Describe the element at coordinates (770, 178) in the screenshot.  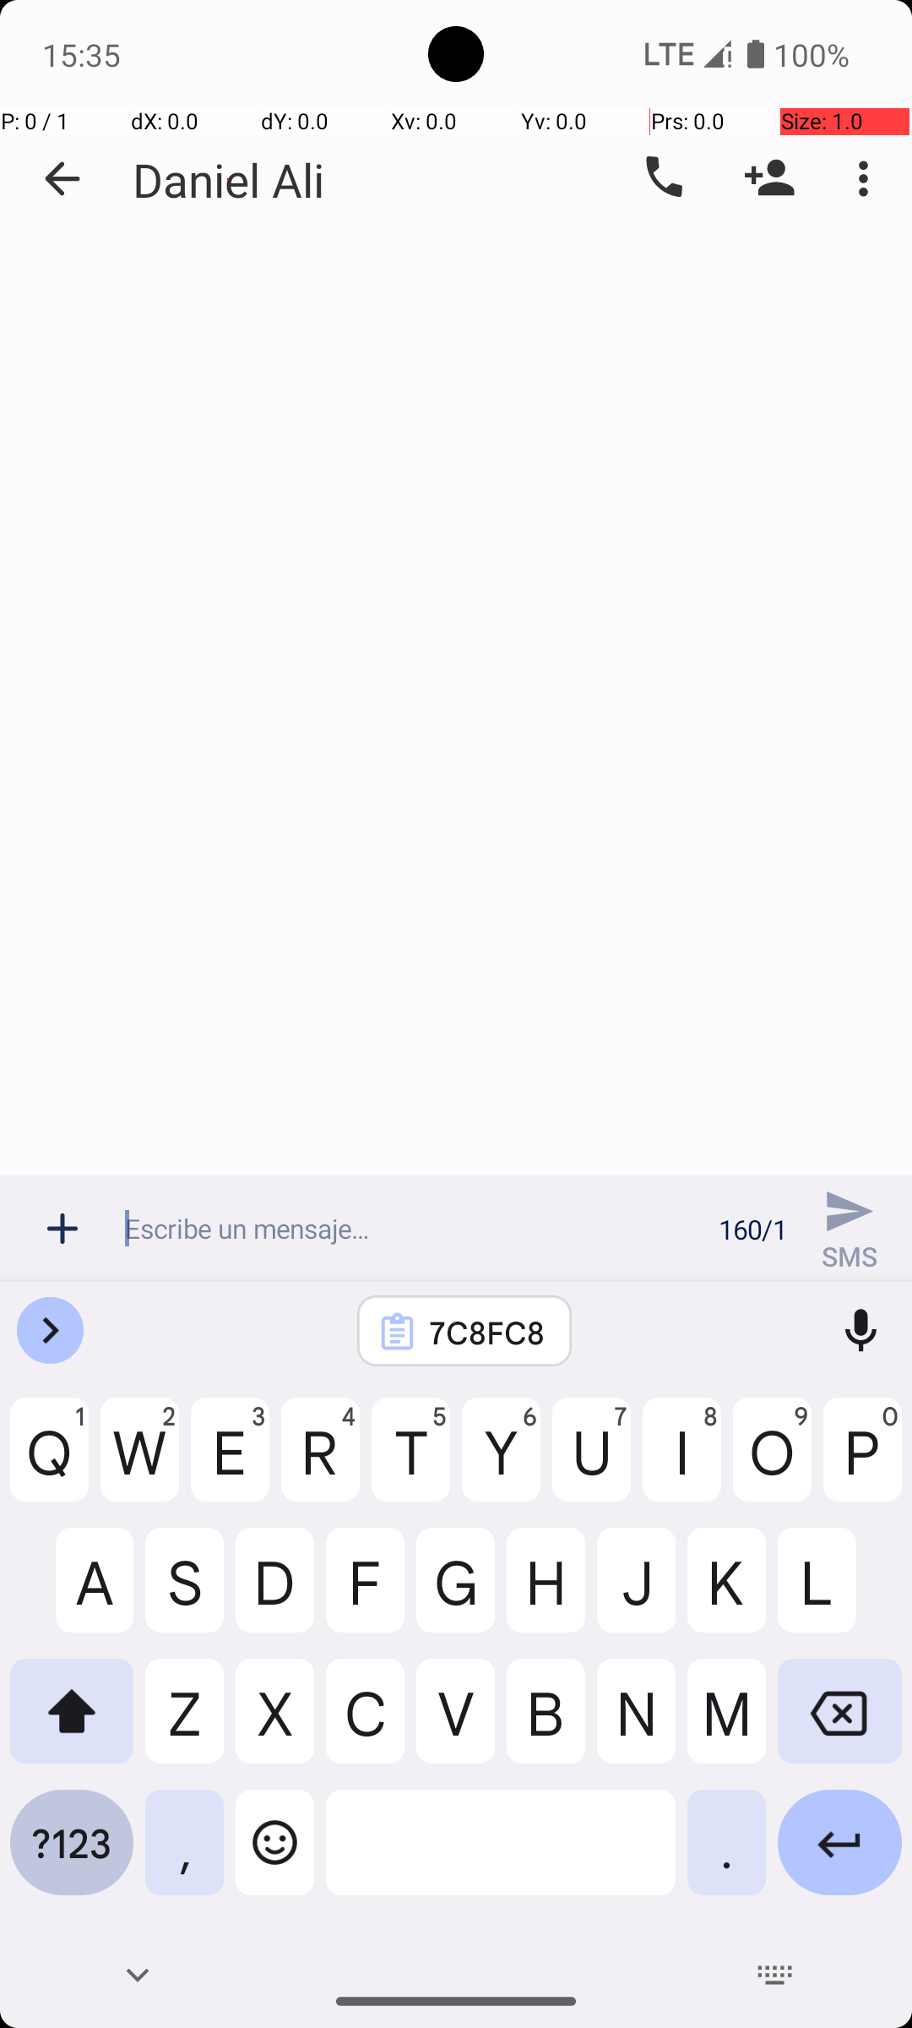
I see `Añadir persona` at that location.